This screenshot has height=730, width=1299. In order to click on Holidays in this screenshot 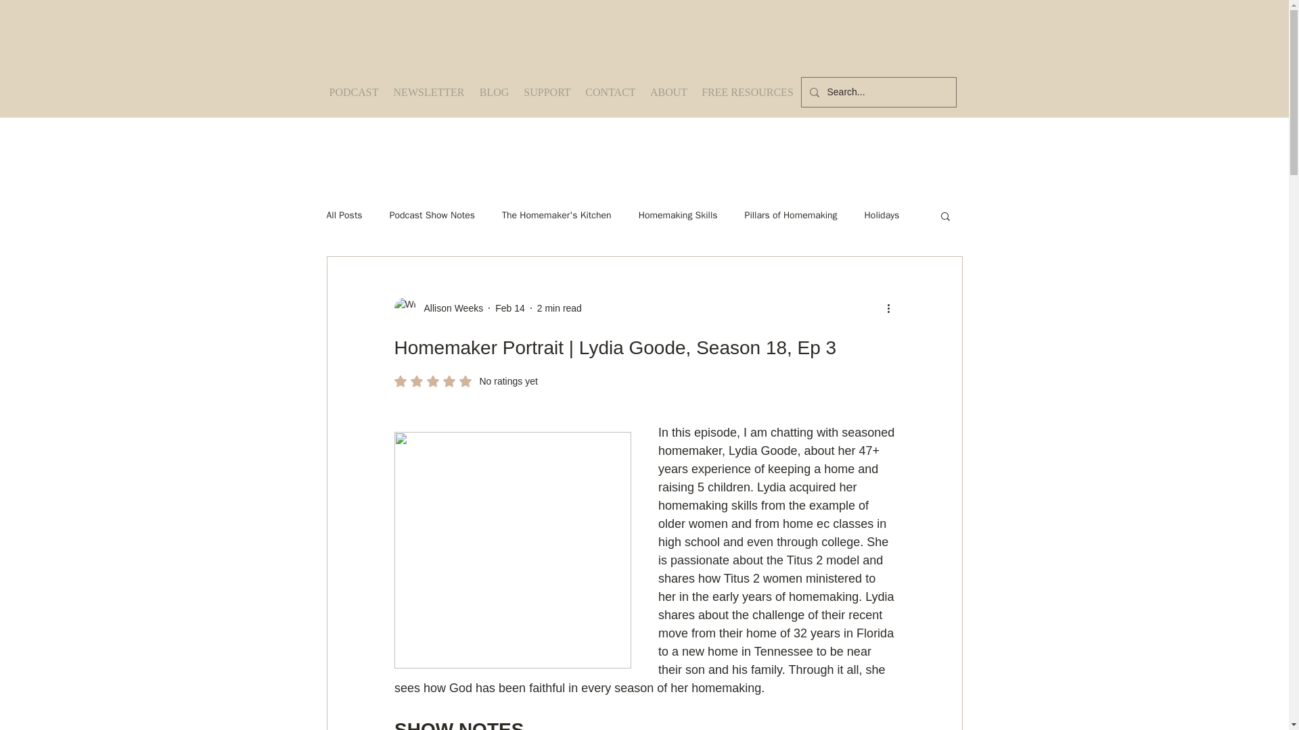, I will do `click(882, 215)`.